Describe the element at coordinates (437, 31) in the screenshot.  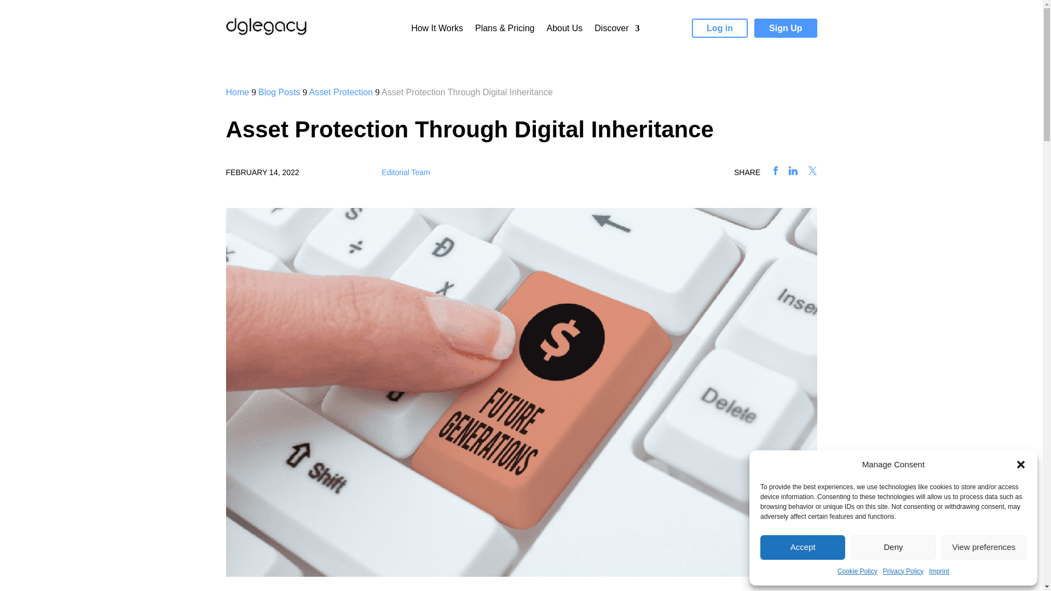
I see `How It Works` at that location.